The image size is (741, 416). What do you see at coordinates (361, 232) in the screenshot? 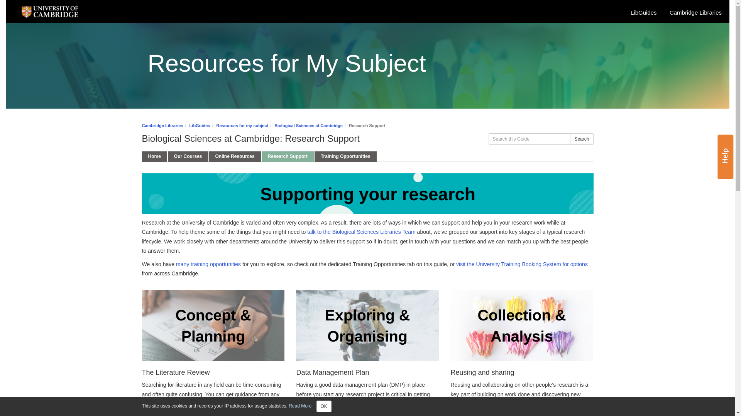
I see `talk to the Biological Sciences Libraries Team` at bounding box center [361, 232].